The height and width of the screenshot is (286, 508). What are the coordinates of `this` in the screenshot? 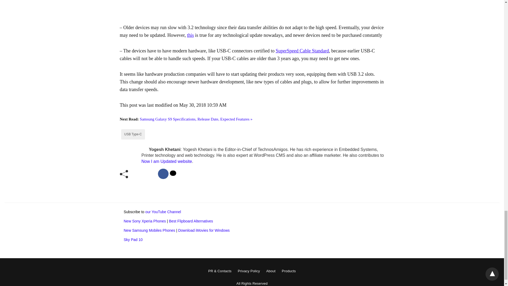 It's located at (190, 35).